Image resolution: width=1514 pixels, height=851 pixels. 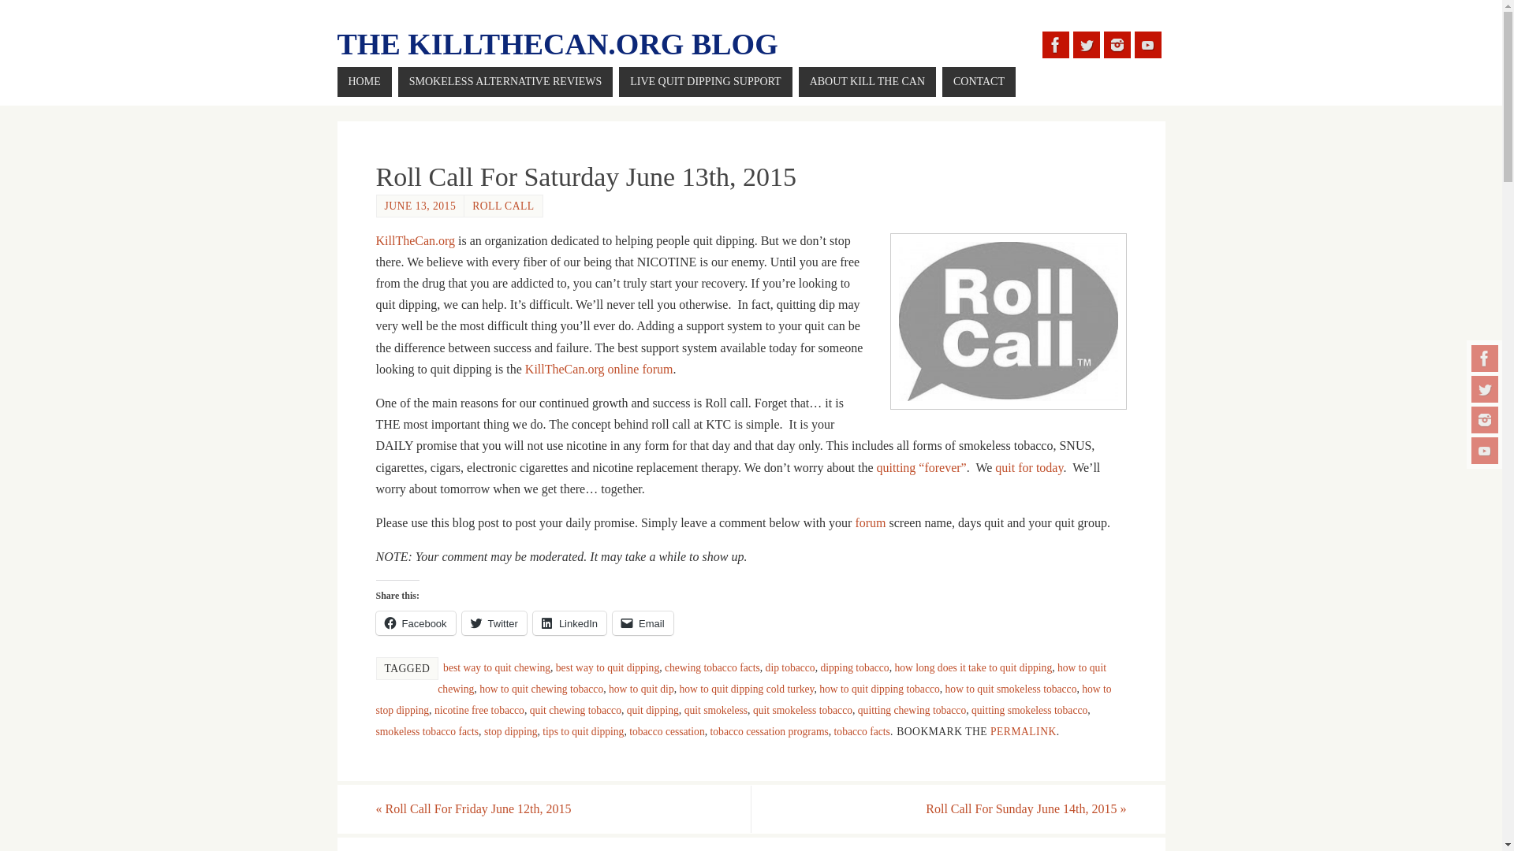 What do you see at coordinates (1117, 44) in the screenshot?
I see `Instagram` at bounding box center [1117, 44].